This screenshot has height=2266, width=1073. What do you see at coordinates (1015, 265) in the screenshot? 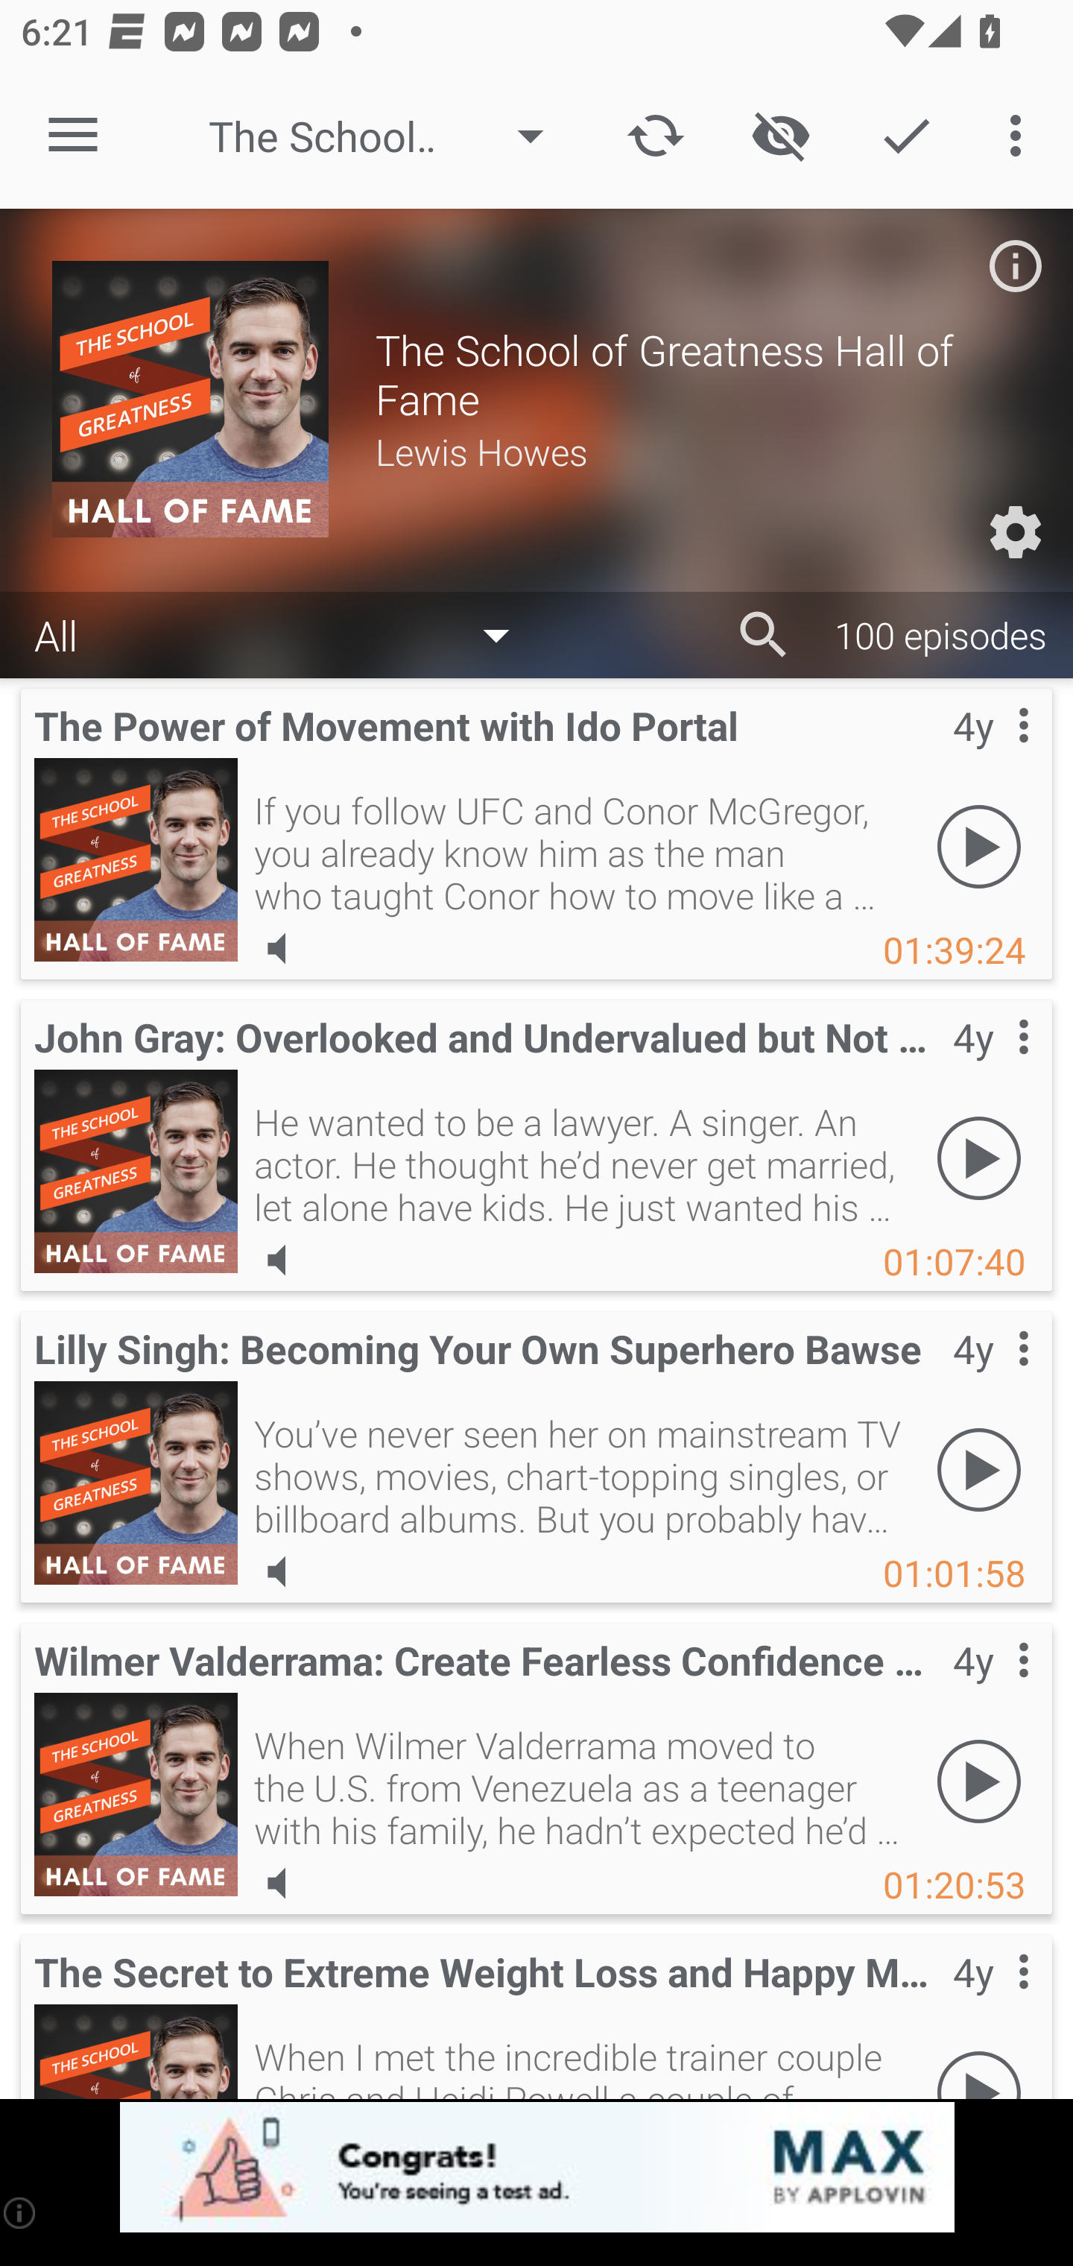
I see `Podcast description` at bounding box center [1015, 265].